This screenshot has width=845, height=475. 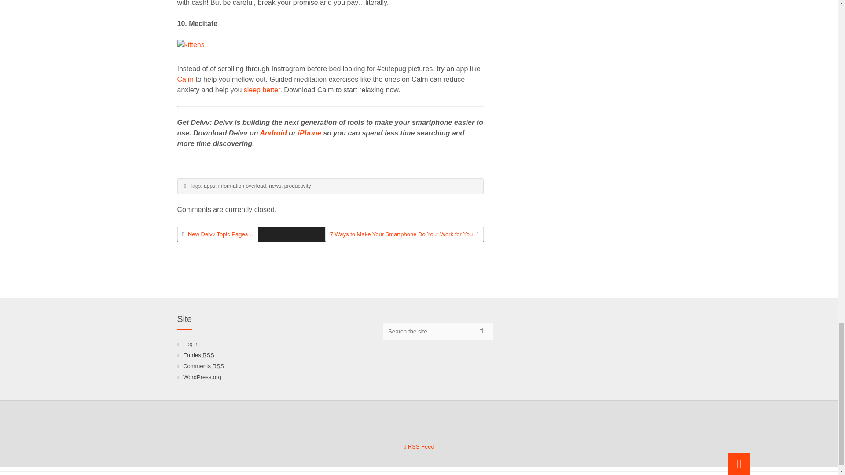 I want to click on Really Simple Syndication, so click(x=218, y=366).